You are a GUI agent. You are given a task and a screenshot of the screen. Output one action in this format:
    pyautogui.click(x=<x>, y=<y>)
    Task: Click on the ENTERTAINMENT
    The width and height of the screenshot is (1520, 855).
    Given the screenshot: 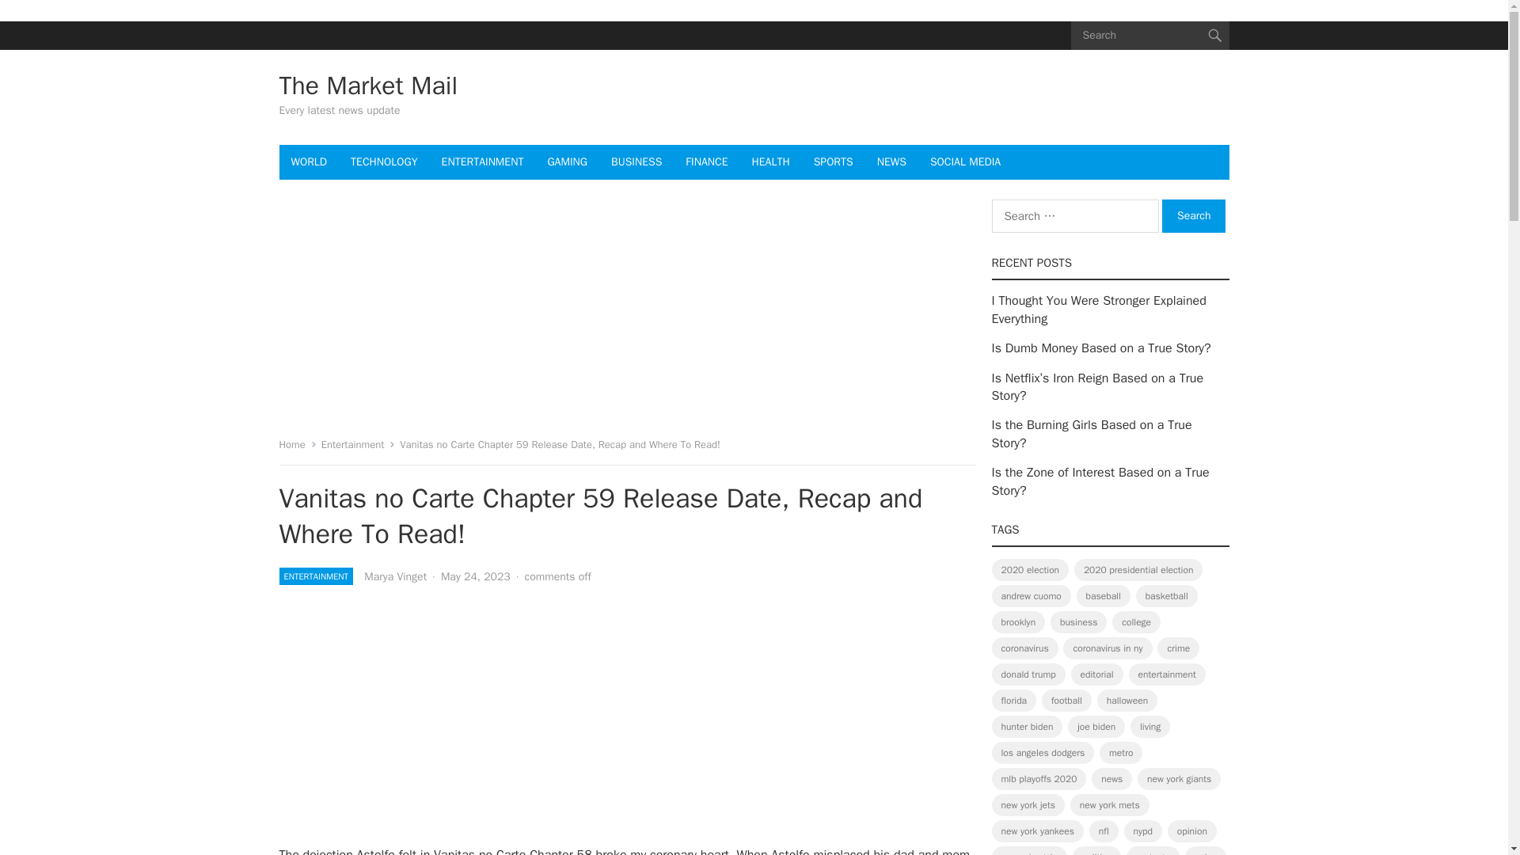 What is the action you would take?
    pyautogui.click(x=483, y=161)
    